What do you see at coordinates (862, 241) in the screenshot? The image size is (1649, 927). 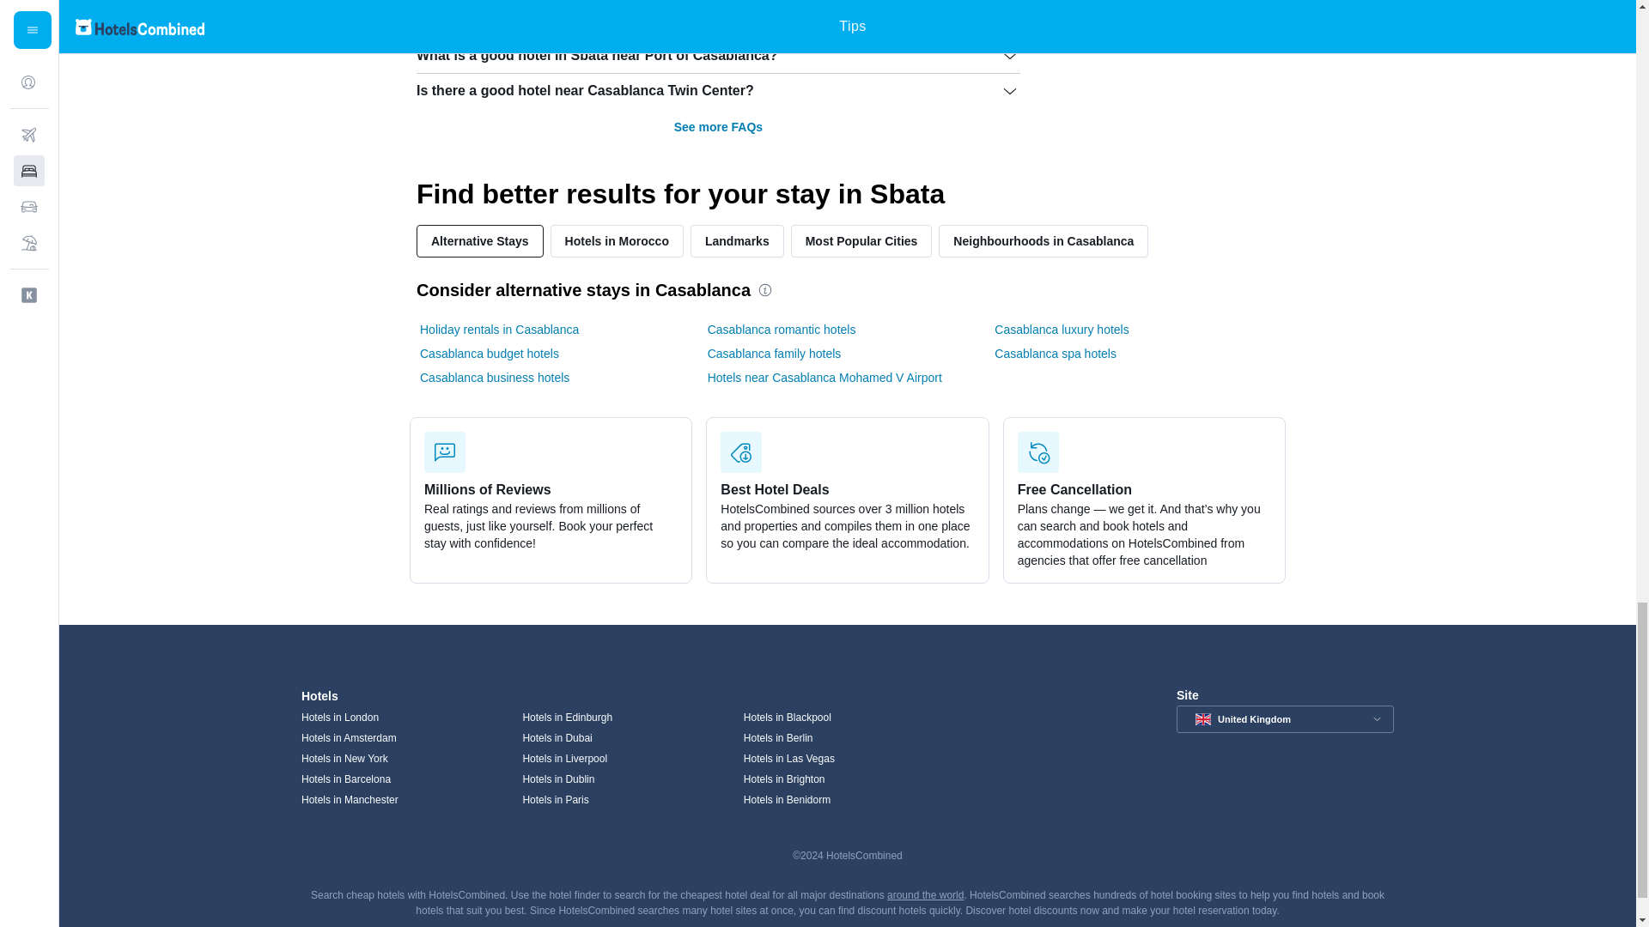 I see `Most Popular Cities` at bounding box center [862, 241].